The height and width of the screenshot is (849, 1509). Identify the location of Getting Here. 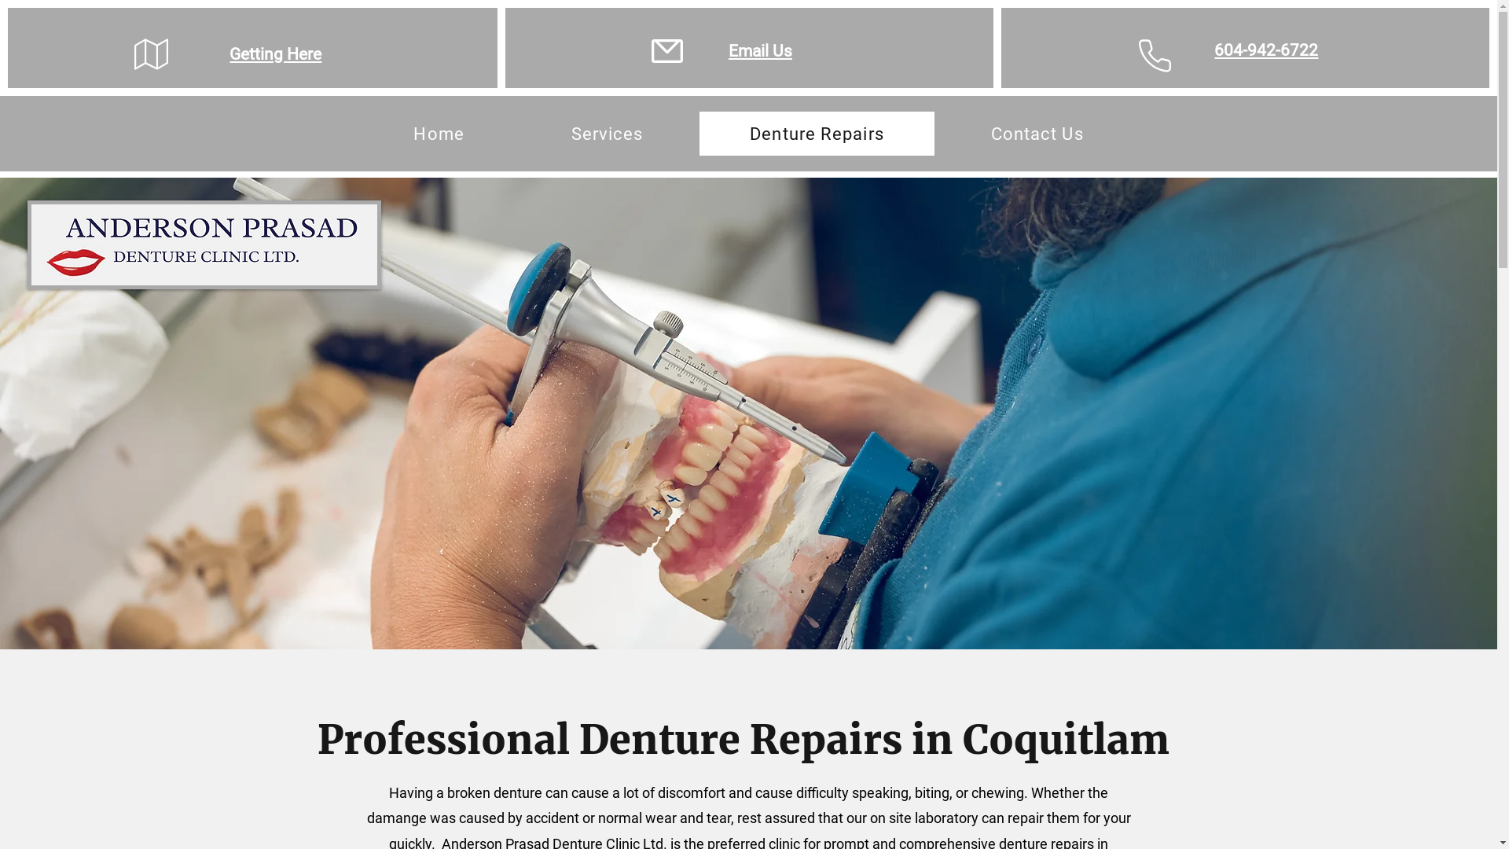
(275, 54).